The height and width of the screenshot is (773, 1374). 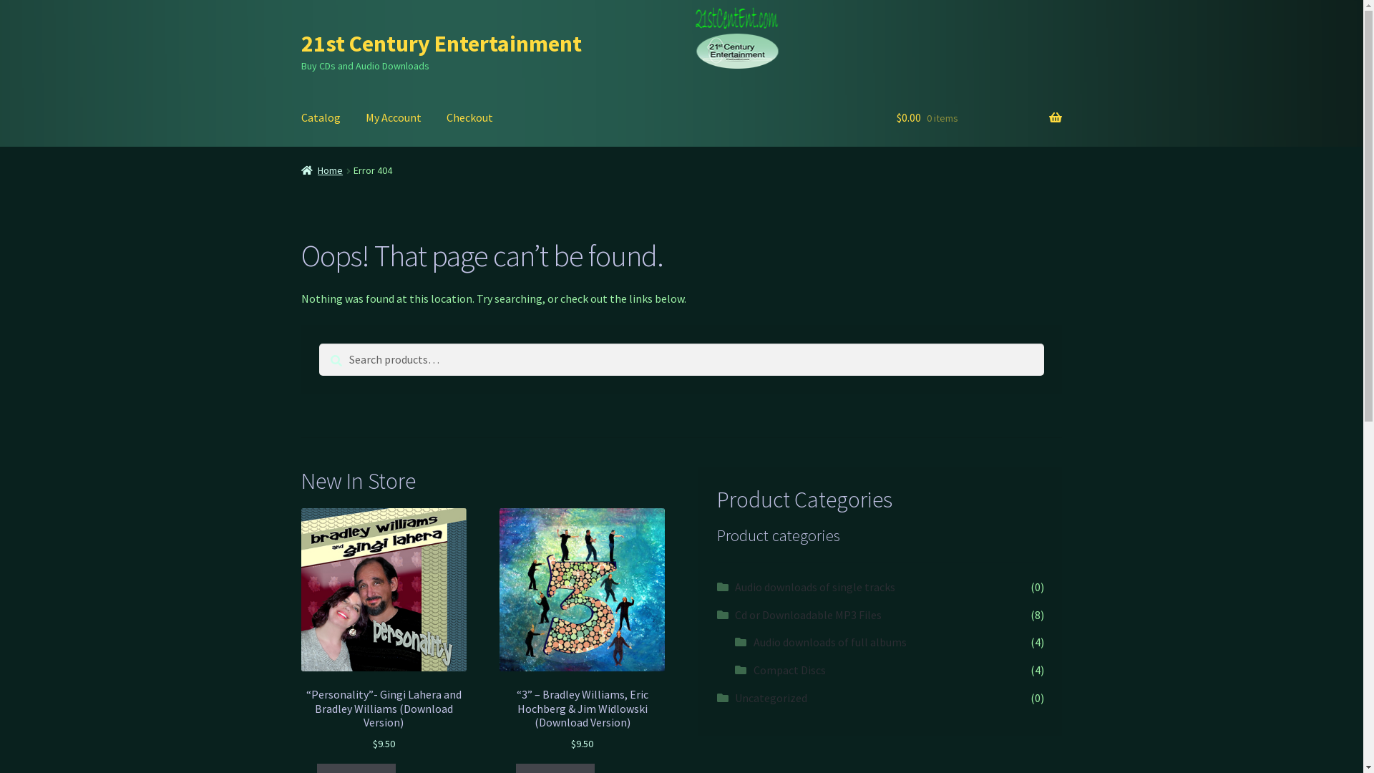 I want to click on Search, so click(x=319, y=344).